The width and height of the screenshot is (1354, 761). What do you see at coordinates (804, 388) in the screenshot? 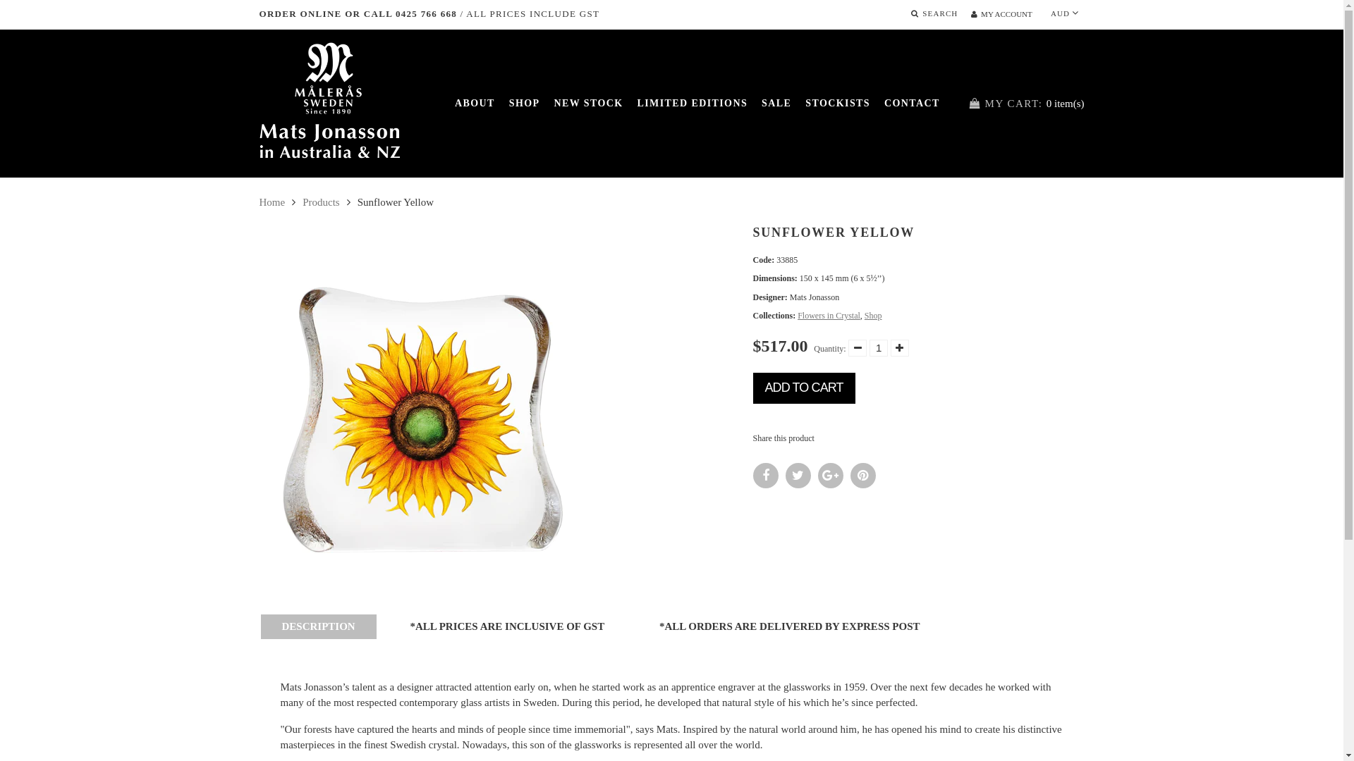
I see `ADD TO CART` at bounding box center [804, 388].